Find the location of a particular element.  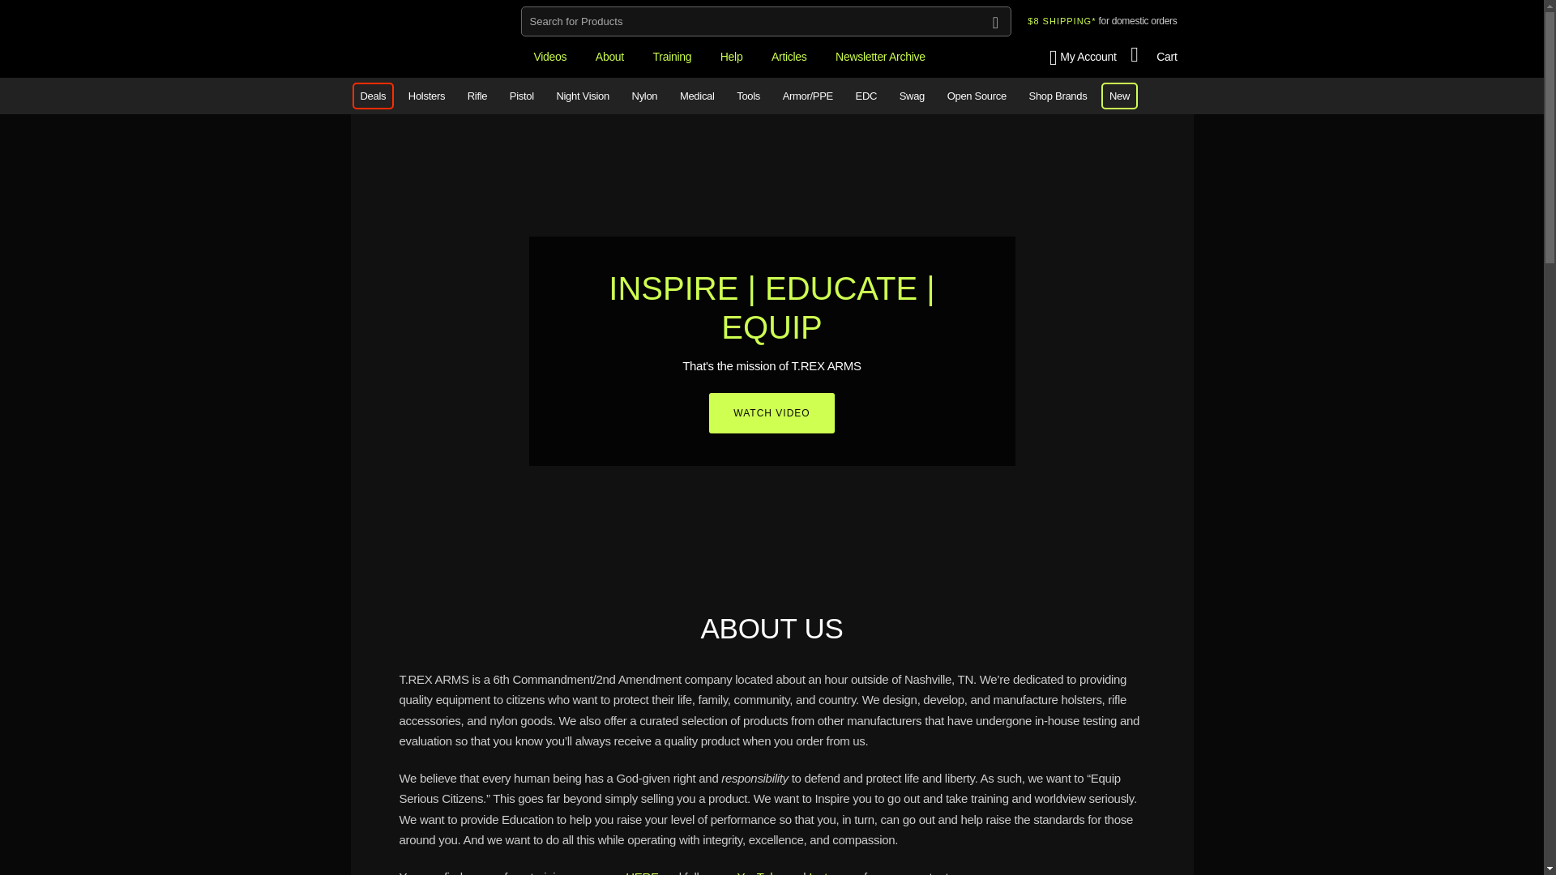

Deals is located at coordinates (373, 96).